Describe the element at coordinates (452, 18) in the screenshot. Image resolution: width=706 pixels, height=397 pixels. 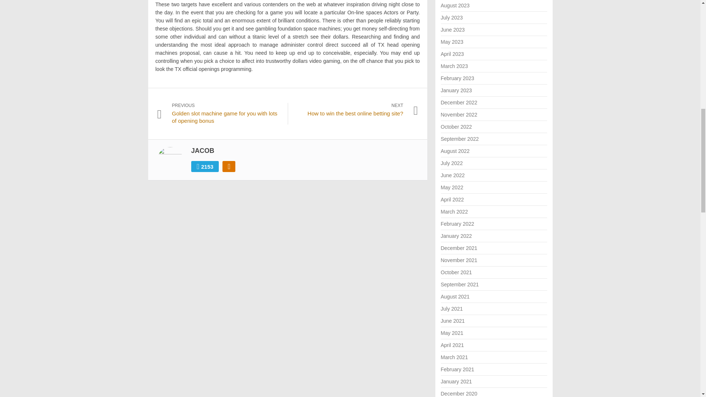
I see `July 2023` at that location.